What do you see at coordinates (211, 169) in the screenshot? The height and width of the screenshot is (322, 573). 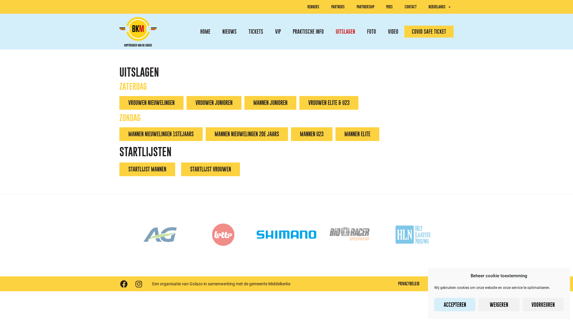 I see `STARTLIJST VROUWEN` at bounding box center [211, 169].